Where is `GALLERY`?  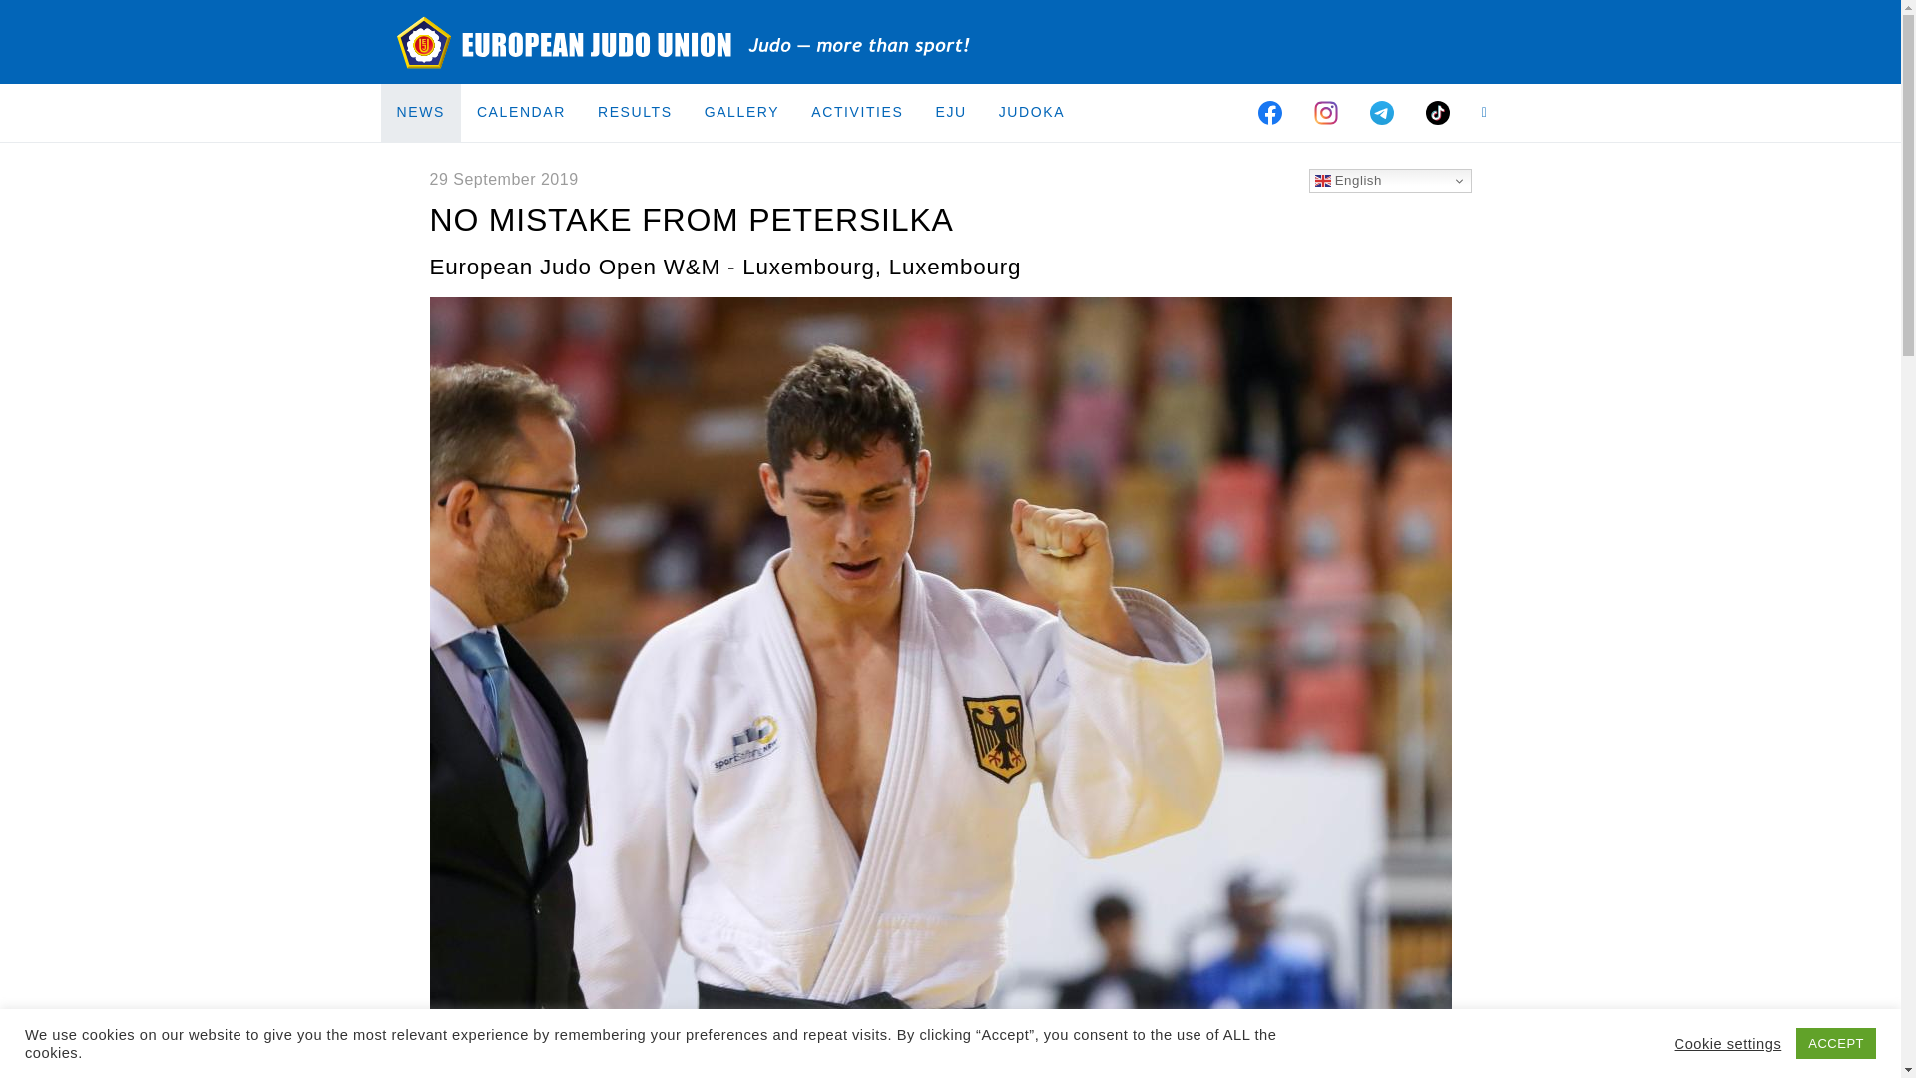
GALLERY is located at coordinates (742, 112).